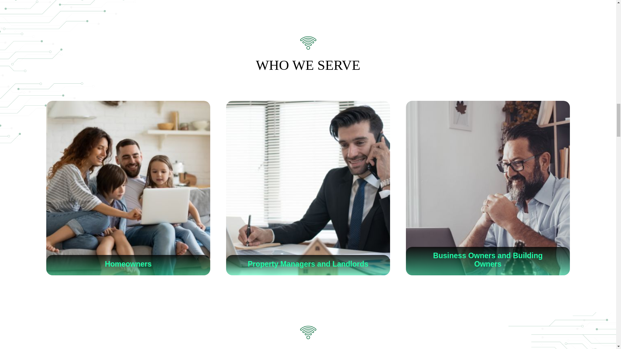 The width and height of the screenshot is (621, 349). What do you see at coordinates (308, 43) in the screenshot?
I see `ico-wifi` at bounding box center [308, 43].